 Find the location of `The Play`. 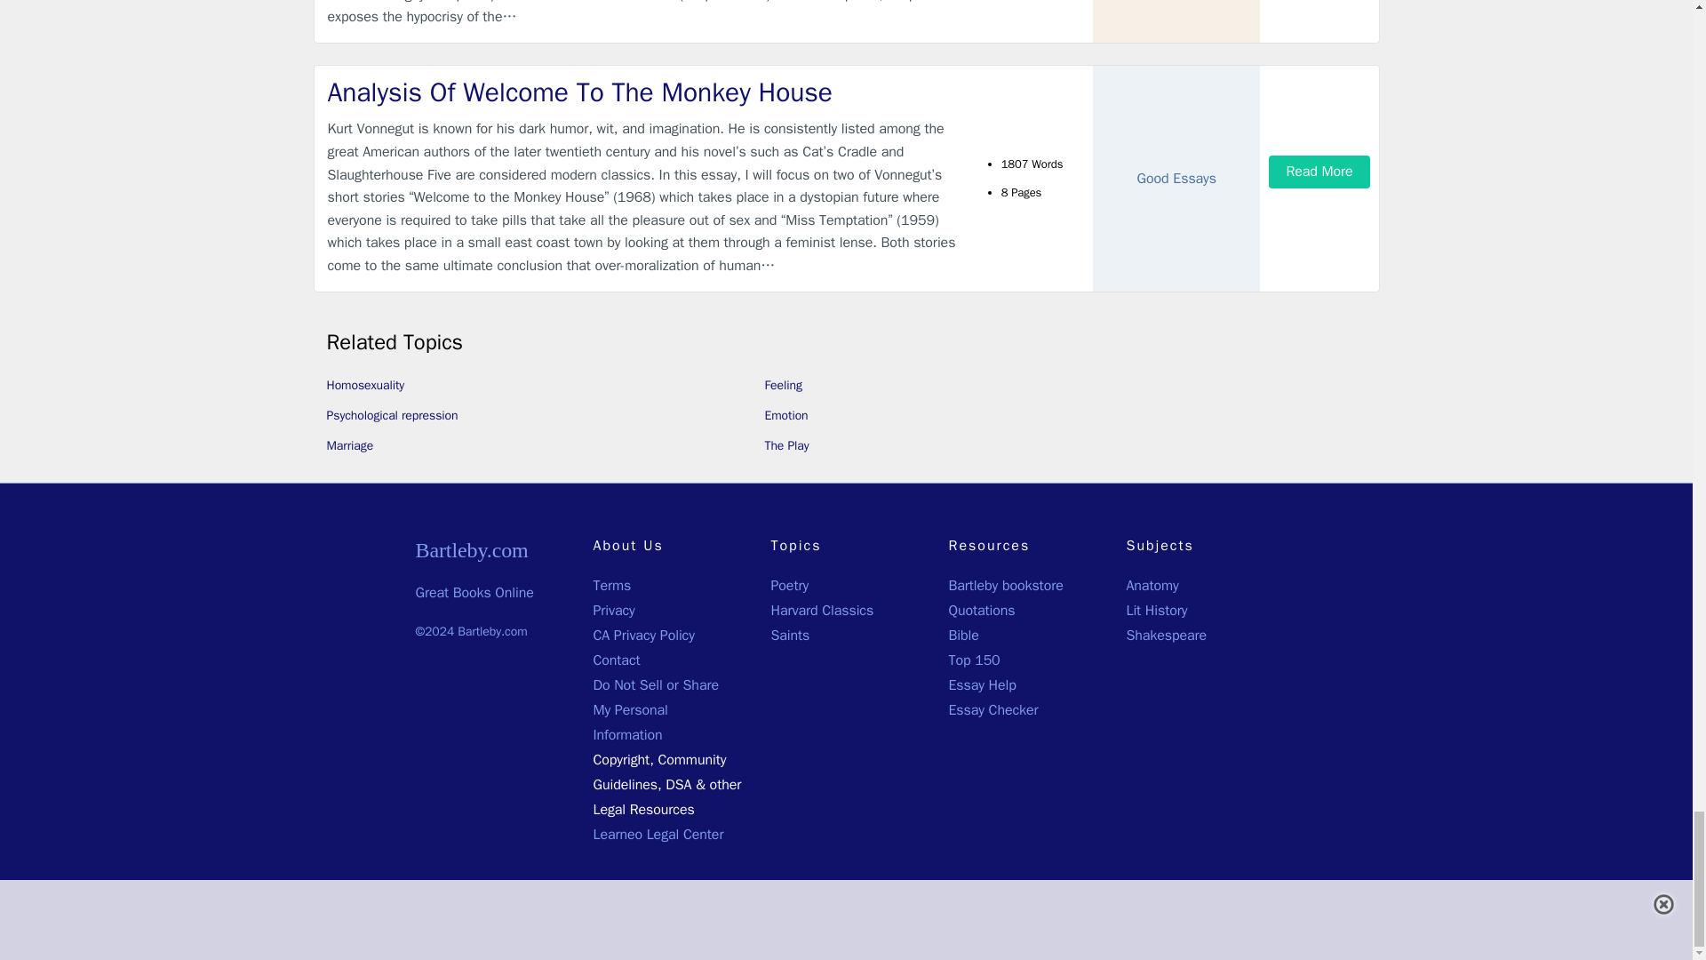

The Play is located at coordinates (786, 444).